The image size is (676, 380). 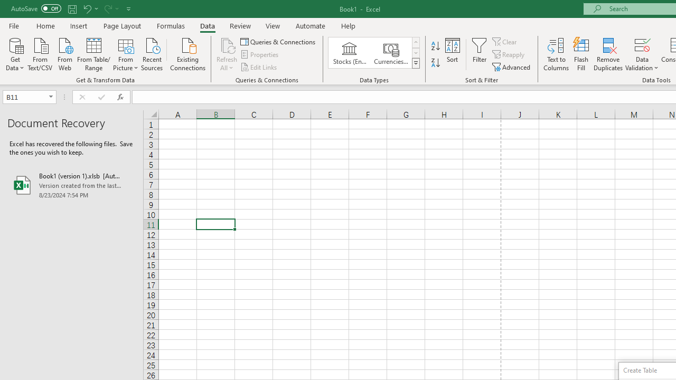 I want to click on Row up, so click(x=415, y=42).